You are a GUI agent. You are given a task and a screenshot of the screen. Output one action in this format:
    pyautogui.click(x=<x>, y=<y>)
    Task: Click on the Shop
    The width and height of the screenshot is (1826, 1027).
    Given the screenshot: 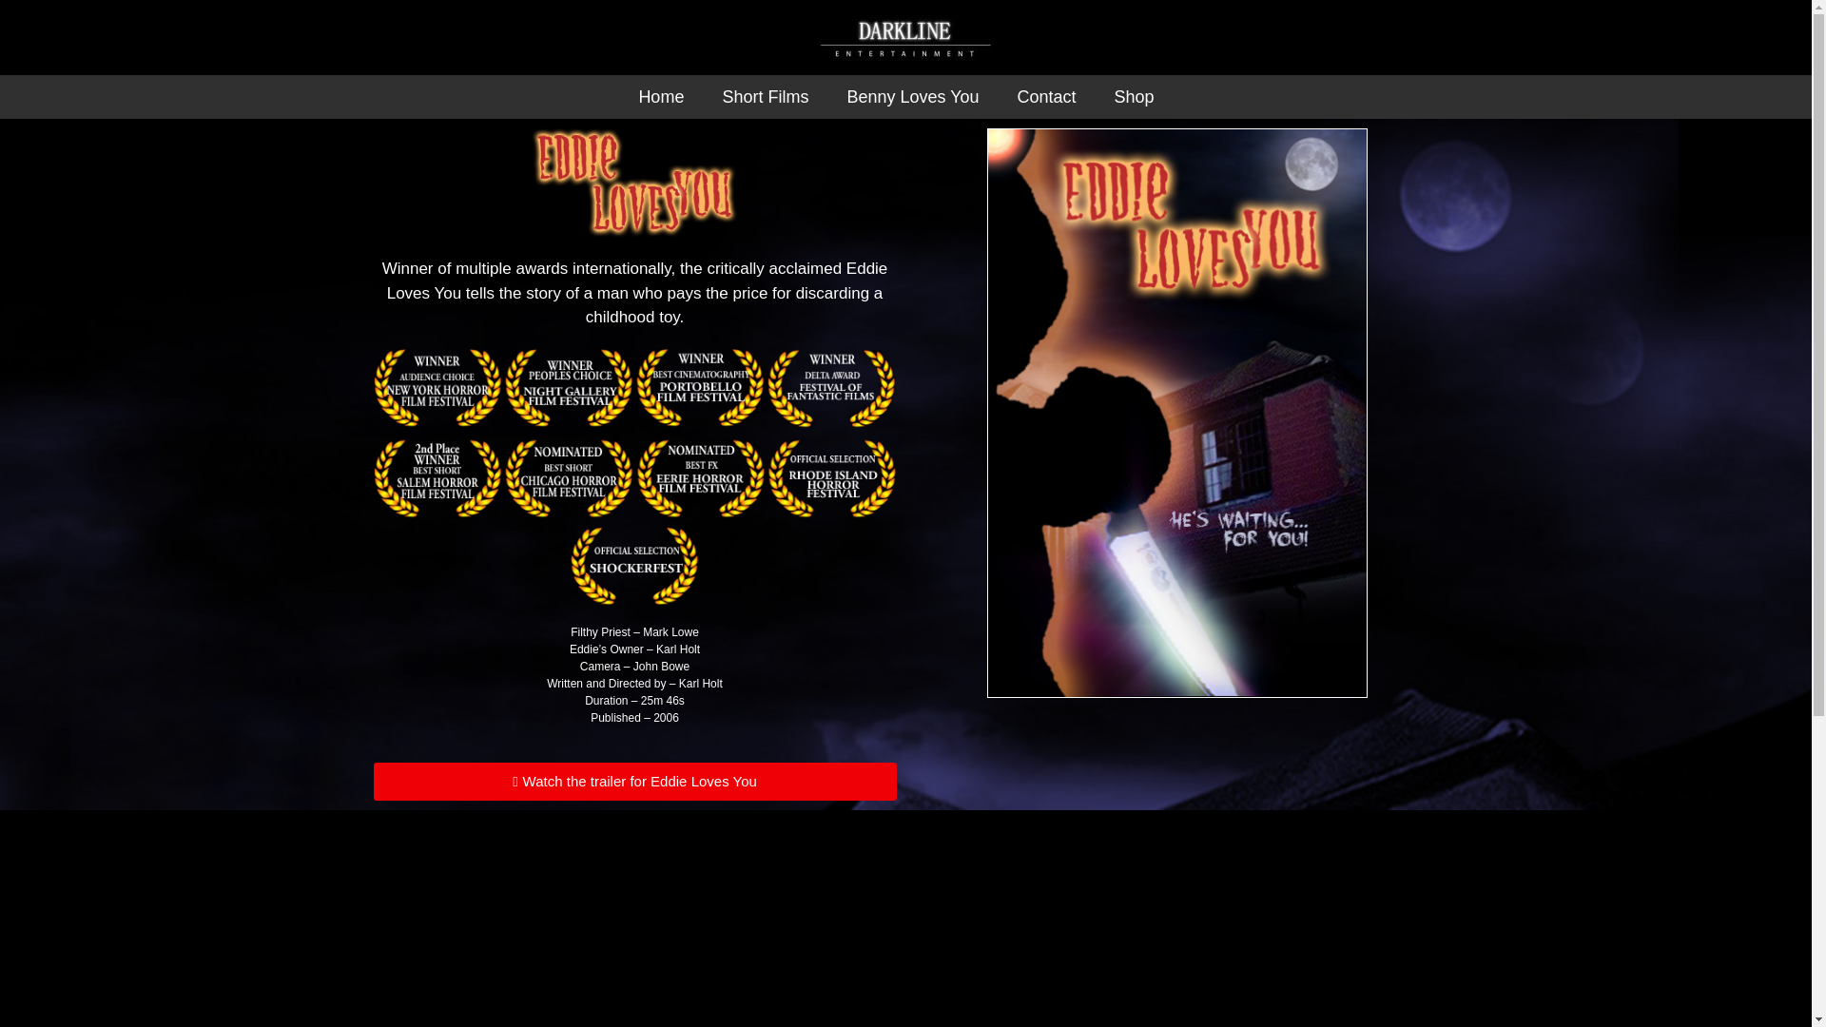 What is the action you would take?
    pyautogui.click(x=1135, y=97)
    